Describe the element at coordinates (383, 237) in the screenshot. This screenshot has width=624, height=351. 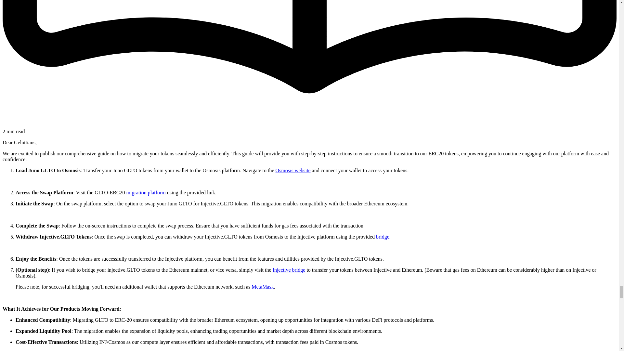
I see `bridge` at that location.